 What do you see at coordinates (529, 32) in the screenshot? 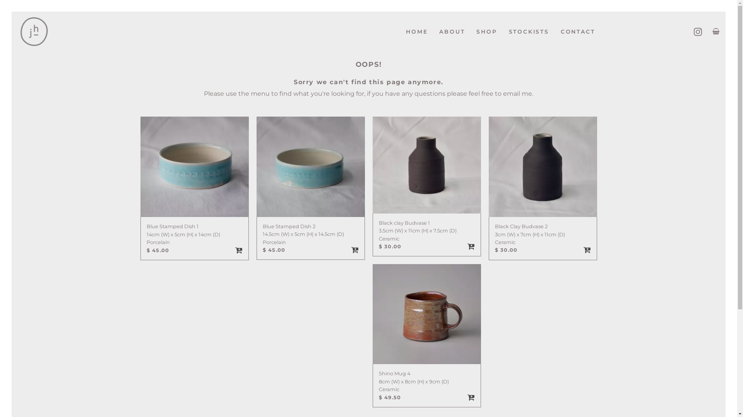
I see `STOCKISTS` at bounding box center [529, 32].